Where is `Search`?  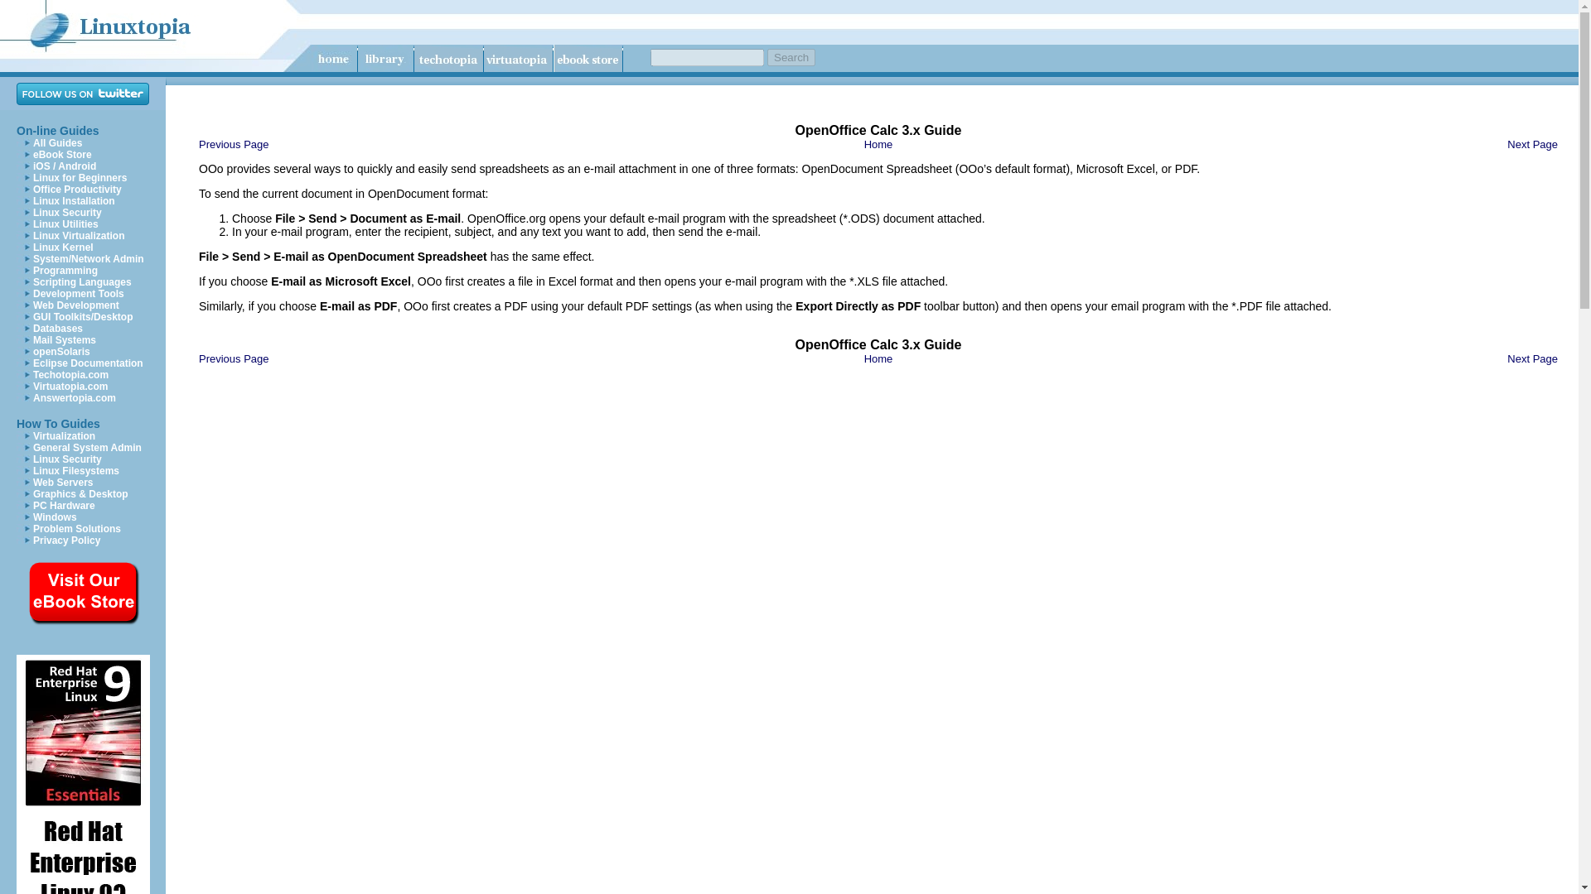
Search is located at coordinates (791, 57).